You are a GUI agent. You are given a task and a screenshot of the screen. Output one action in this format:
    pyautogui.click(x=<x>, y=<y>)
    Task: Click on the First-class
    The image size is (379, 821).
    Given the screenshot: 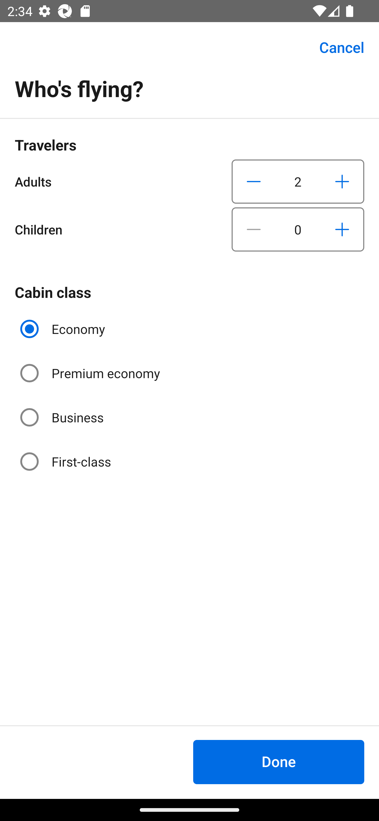 What is the action you would take?
    pyautogui.click(x=66, y=461)
    